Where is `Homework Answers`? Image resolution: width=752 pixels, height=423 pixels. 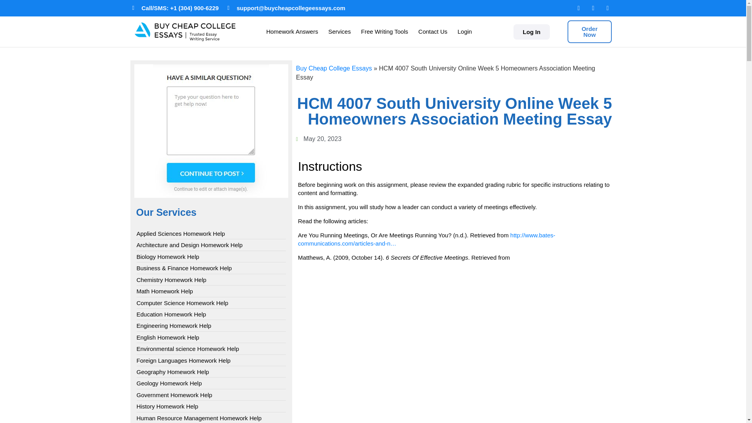 Homework Answers is located at coordinates (292, 31).